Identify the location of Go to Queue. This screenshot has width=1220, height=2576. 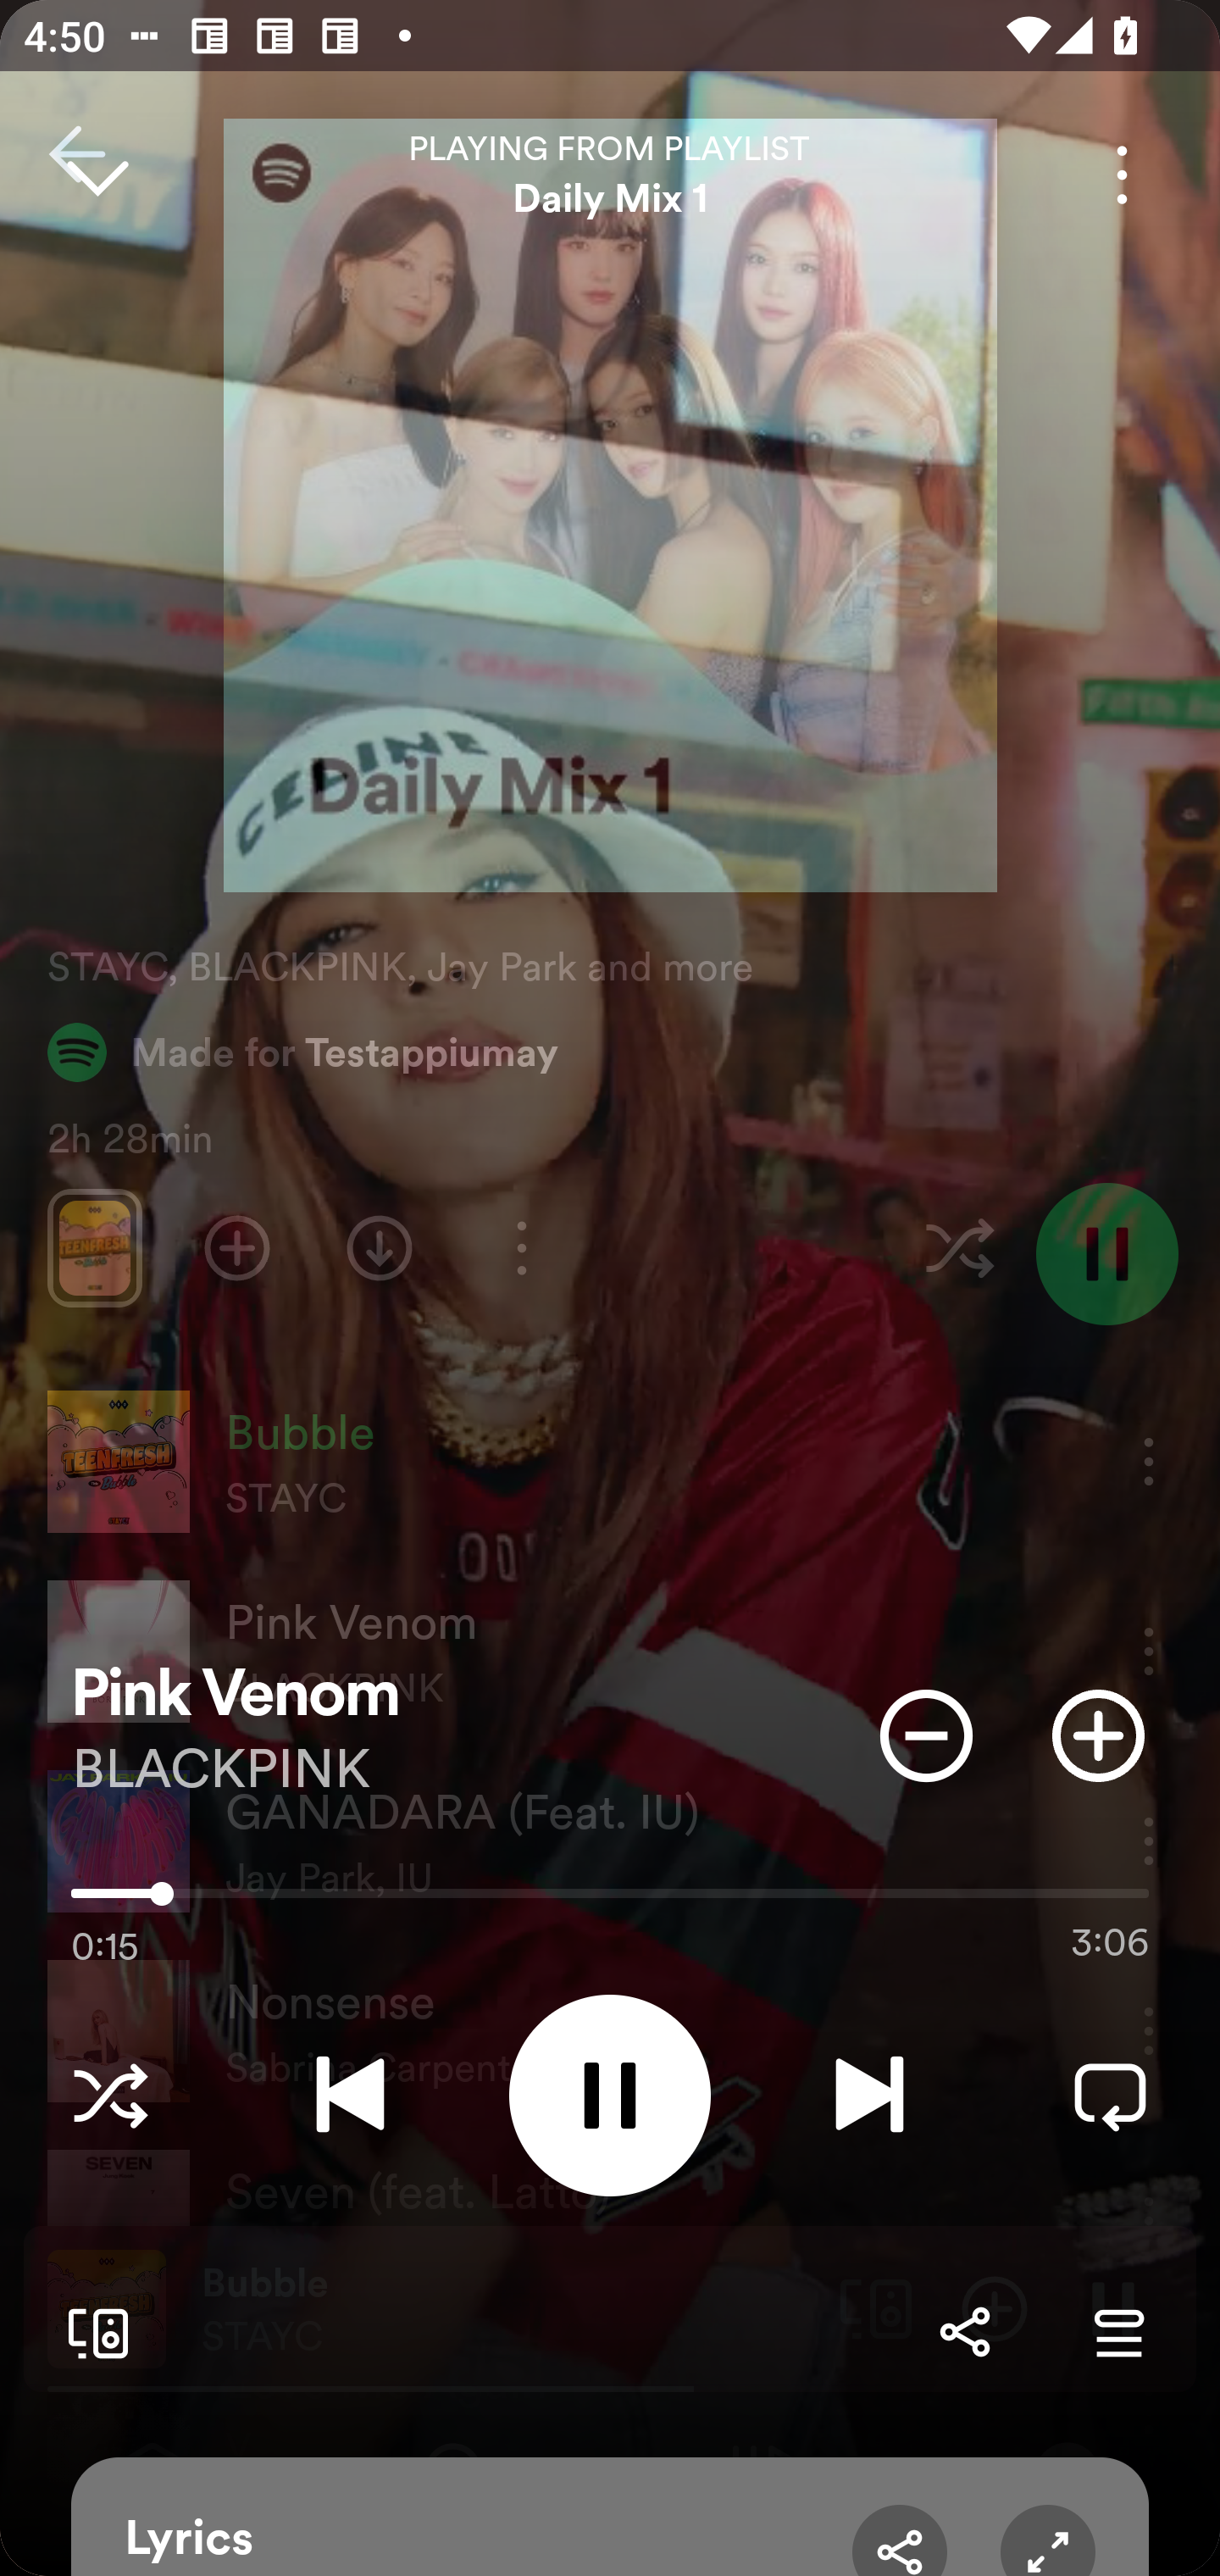
(1118, 2332).